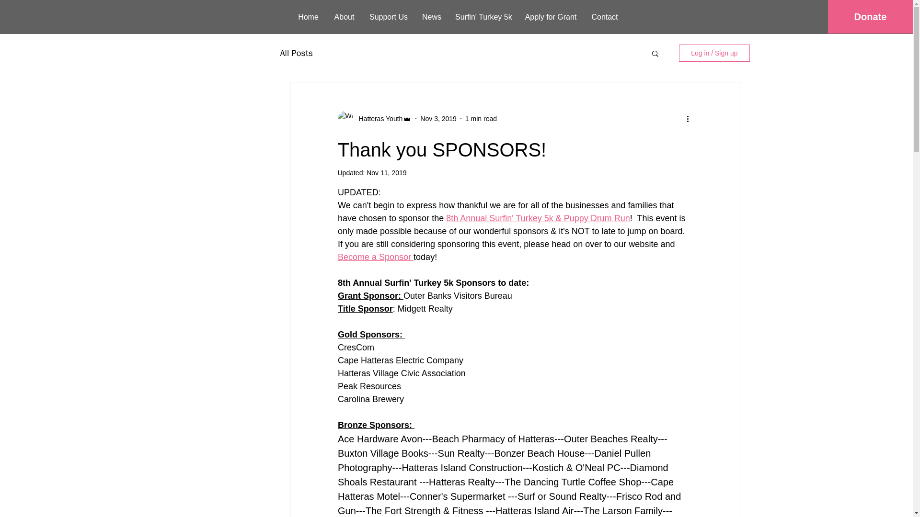  I want to click on Support Us, so click(388, 17).